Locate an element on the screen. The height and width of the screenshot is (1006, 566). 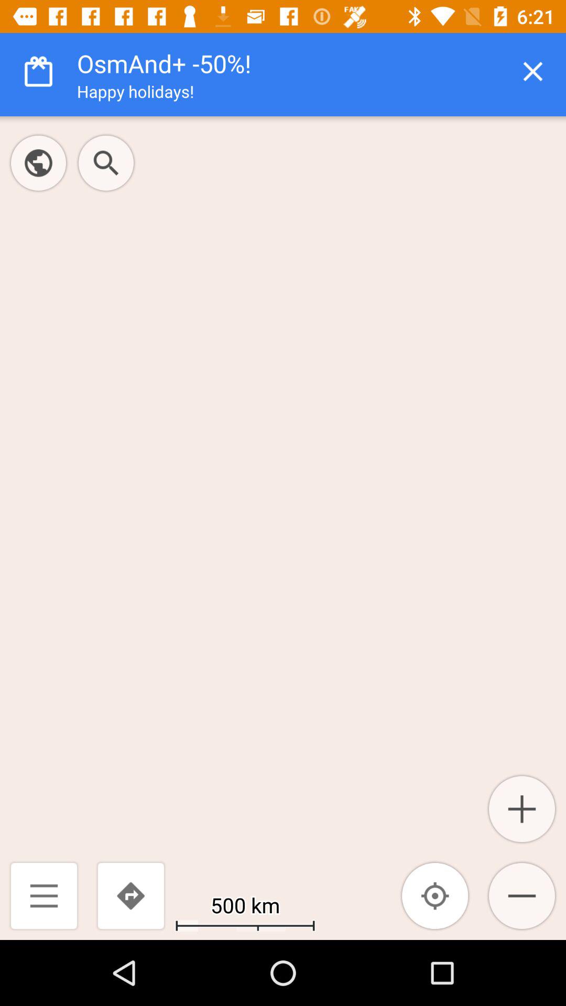
click item at the top right corner is located at coordinates (532, 71).